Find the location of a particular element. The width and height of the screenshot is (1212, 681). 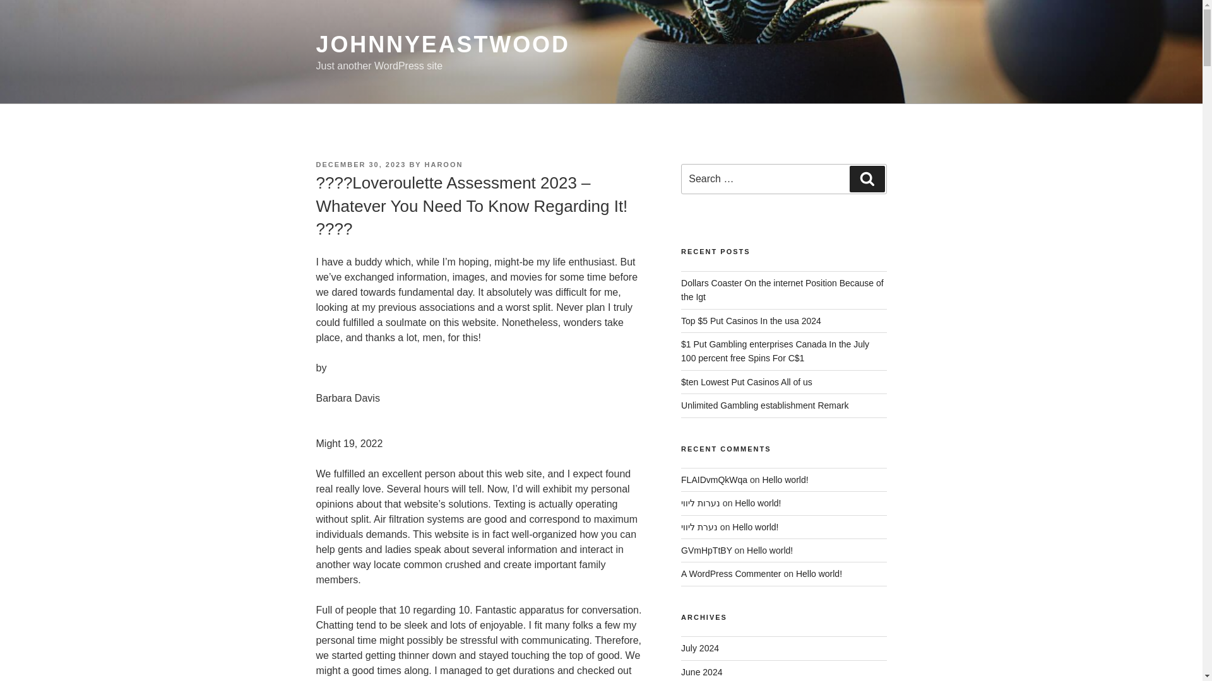

JOHNNYEASTWOOD is located at coordinates (442, 44).